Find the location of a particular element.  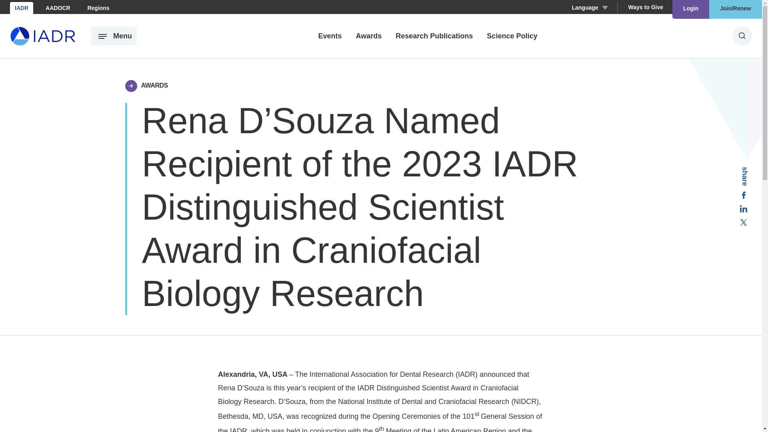

Language is located at coordinates (589, 8).